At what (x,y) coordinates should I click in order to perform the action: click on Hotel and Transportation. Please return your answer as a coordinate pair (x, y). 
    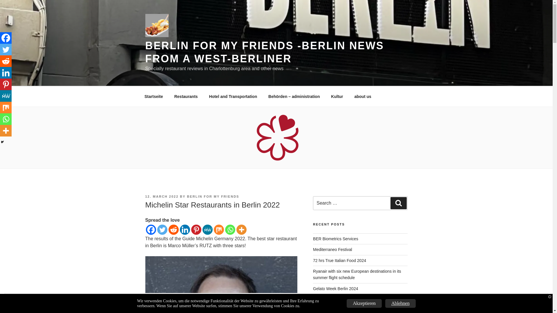
    Looking at the image, I should click on (233, 96).